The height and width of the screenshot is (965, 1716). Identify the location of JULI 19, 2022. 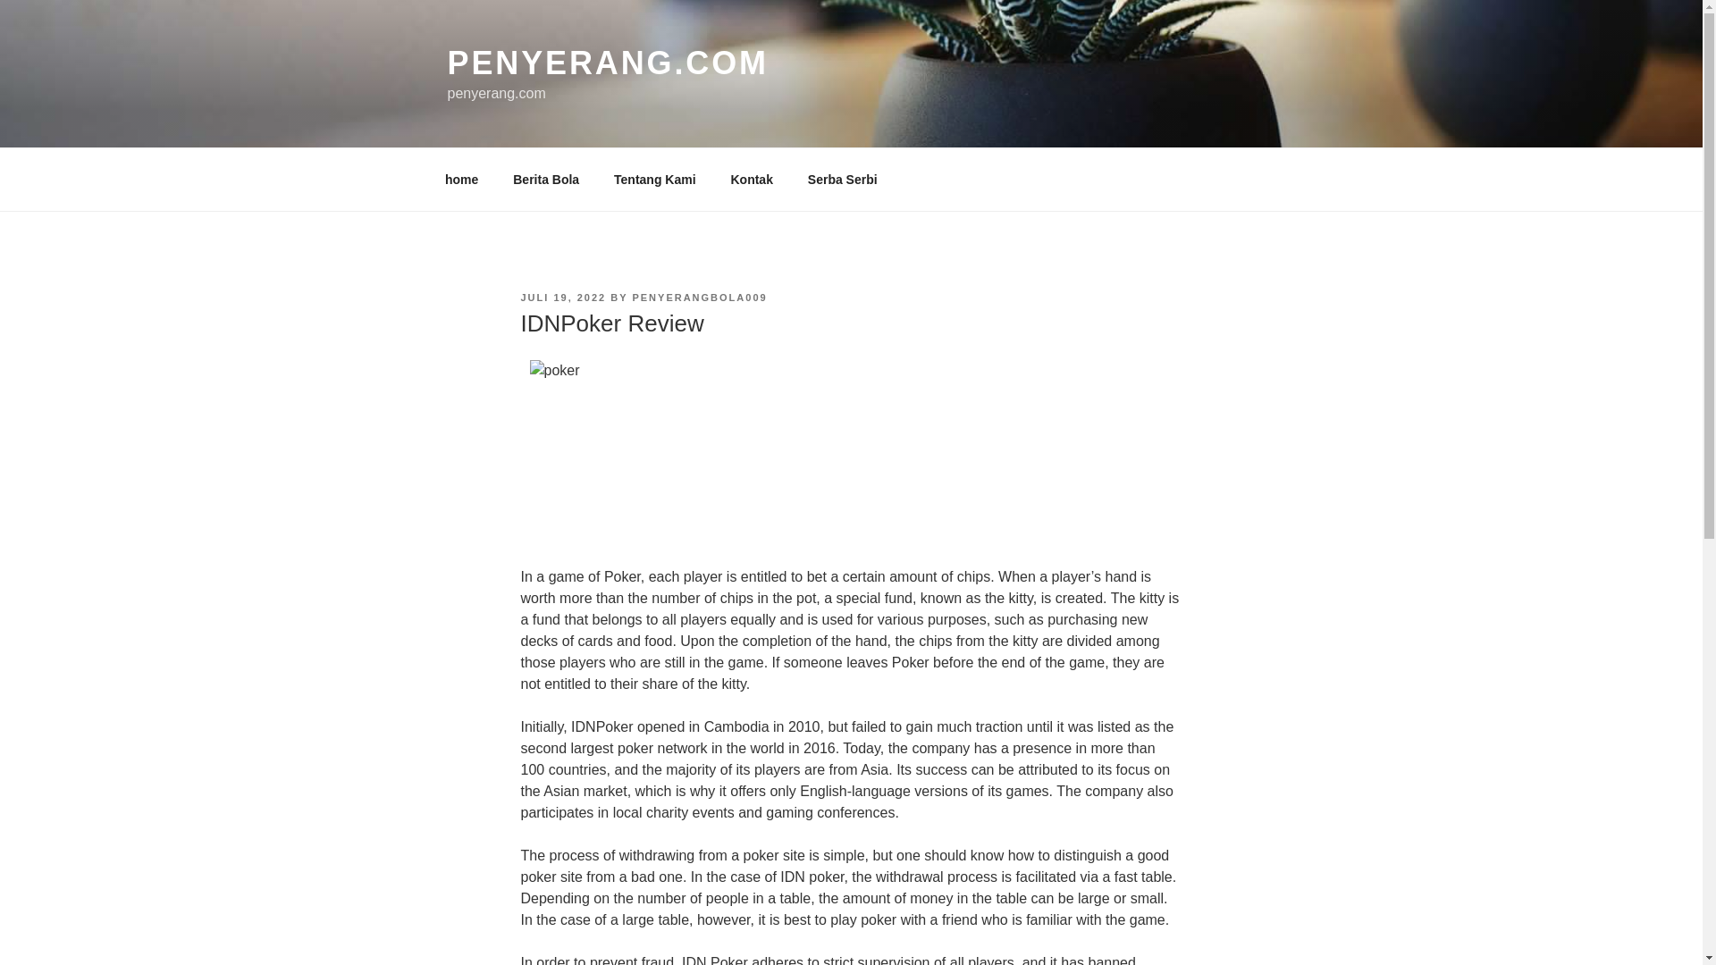
(562, 298).